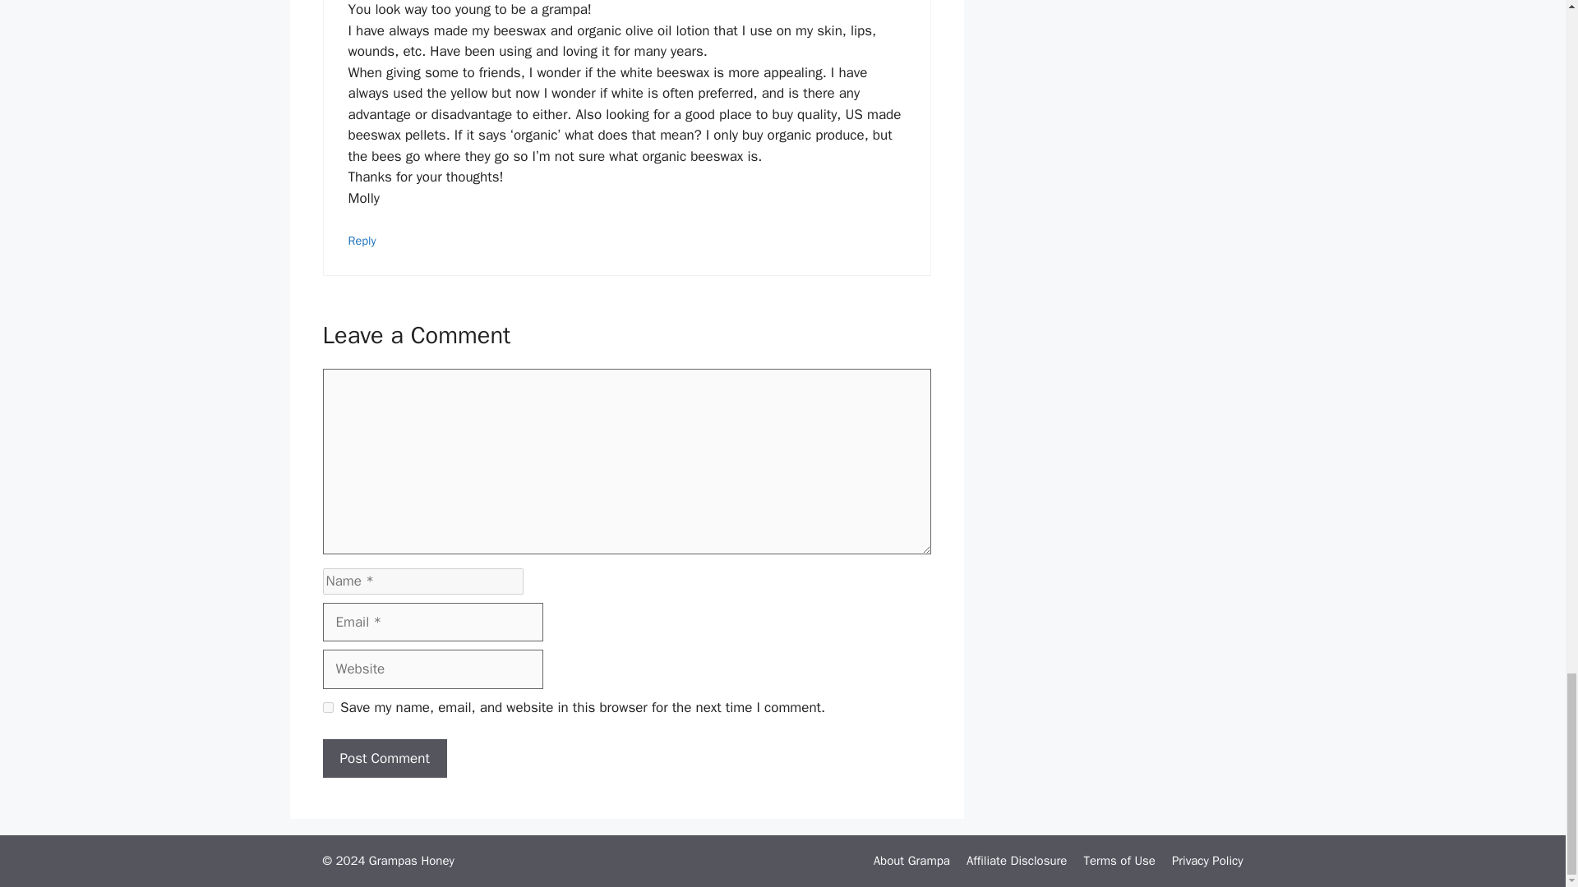  What do you see at coordinates (1119, 861) in the screenshot?
I see `Terms of Use` at bounding box center [1119, 861].